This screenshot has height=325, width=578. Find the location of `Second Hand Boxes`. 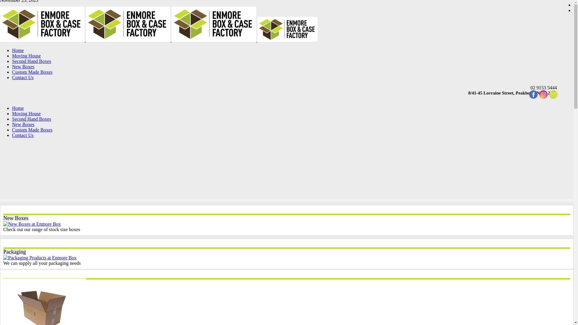

Second Hand Boxes is located at coordinates (32, 61).